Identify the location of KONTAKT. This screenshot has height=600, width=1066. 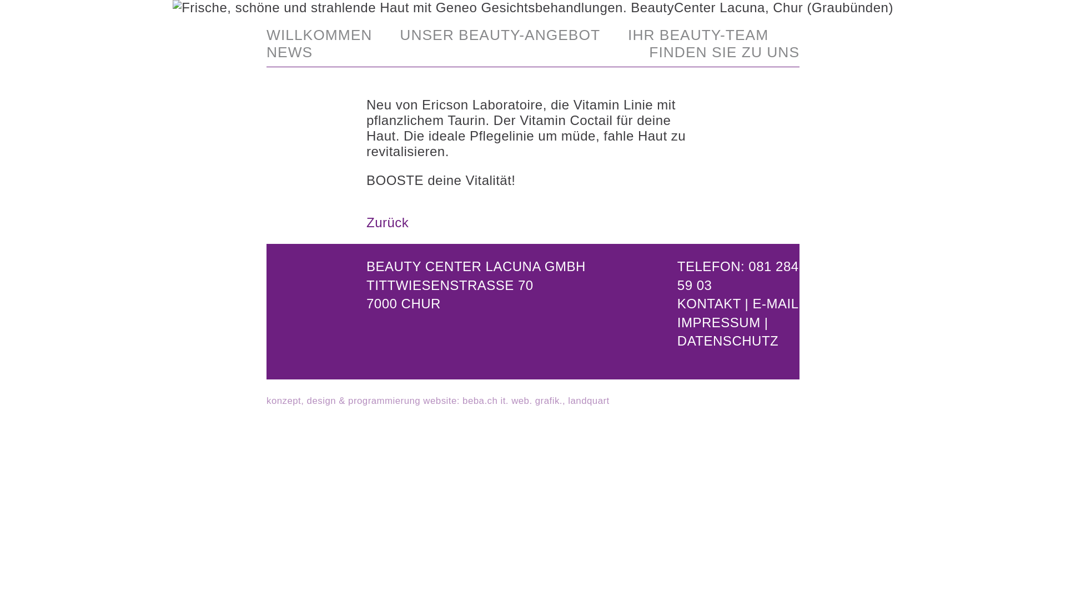
(710, 313).